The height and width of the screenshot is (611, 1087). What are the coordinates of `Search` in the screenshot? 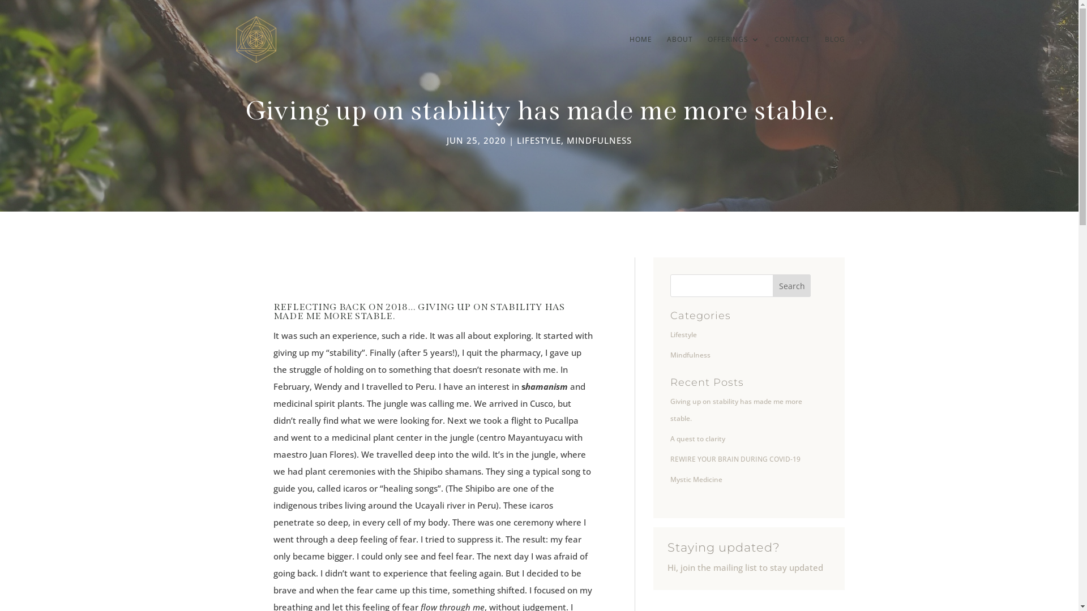 It's located at (792, 286).